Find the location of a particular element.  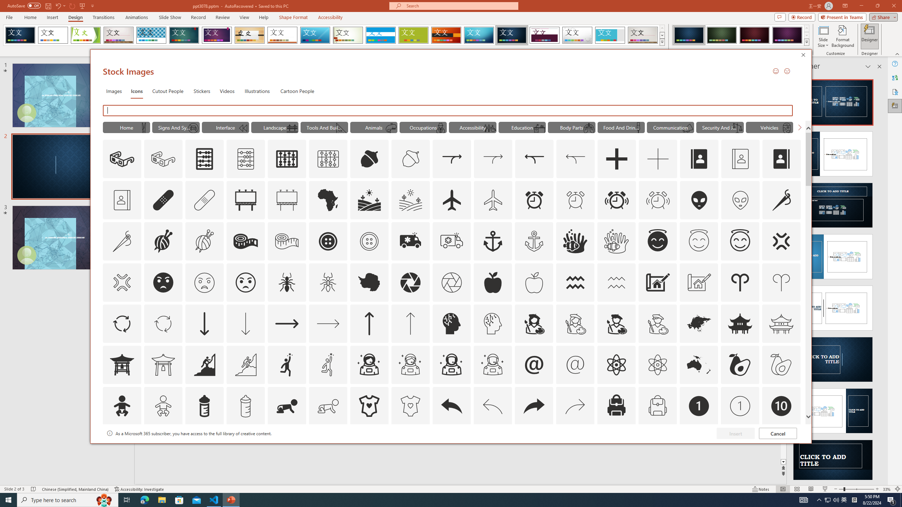

AutomationID: Icons_Ambulance is located at coordinates (410, 241).